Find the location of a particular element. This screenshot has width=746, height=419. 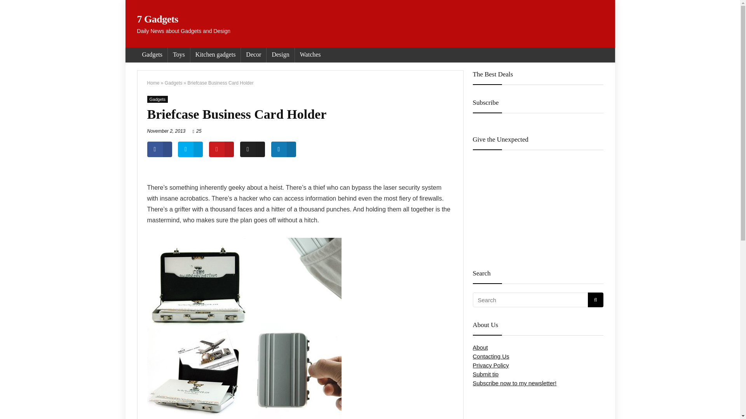

View all posts in Gadgets is located at coordinates (157, 99).